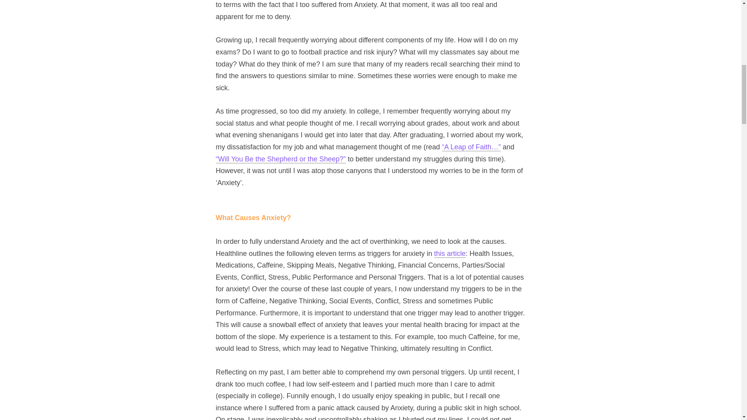 This screenshot has height=420, width=747. I want to click on this article, so click(450, 254).